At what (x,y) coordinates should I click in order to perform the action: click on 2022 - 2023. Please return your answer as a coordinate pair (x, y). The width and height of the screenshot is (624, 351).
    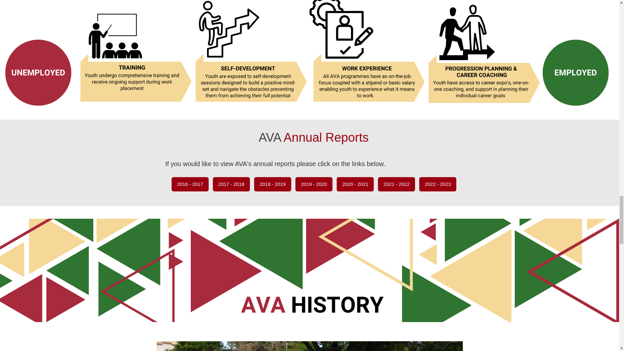
    Looking at the image, I should click on (437, 184).